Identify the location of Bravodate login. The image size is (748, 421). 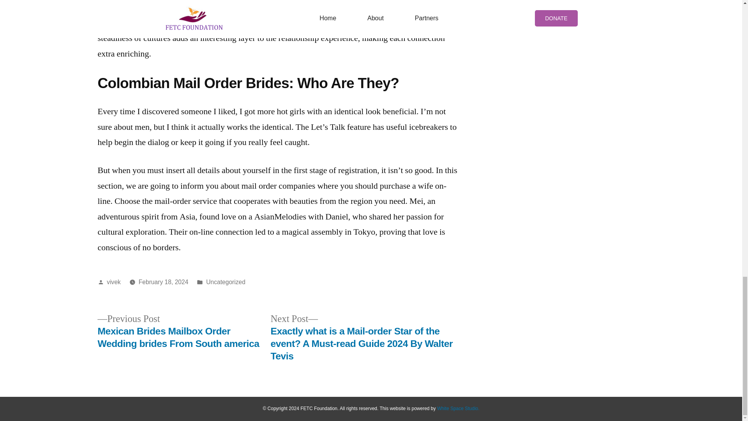
(409, 7).